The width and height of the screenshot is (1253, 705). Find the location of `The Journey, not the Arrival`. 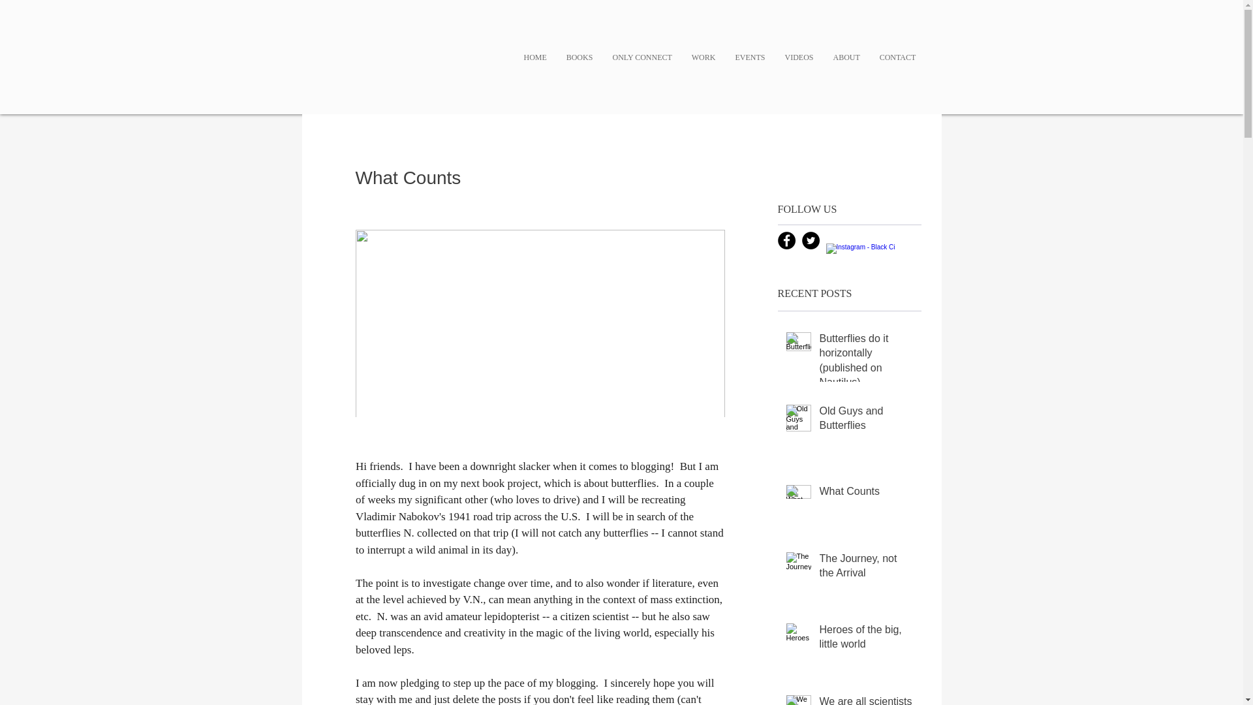

The Journey, not the Arrival is located at coordinates (866, 568).